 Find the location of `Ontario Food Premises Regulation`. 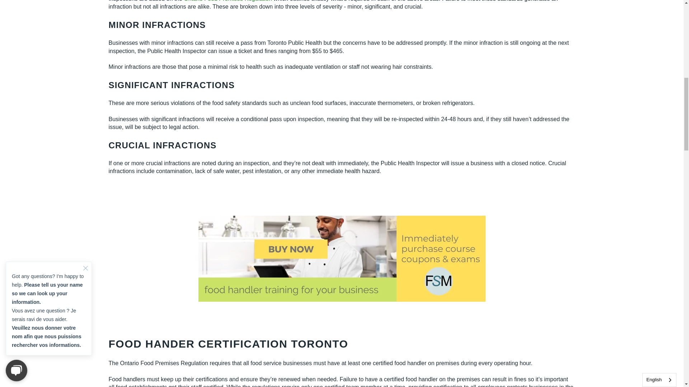

Ontario Food Premises Regulation is located at coordinates (228, 1).